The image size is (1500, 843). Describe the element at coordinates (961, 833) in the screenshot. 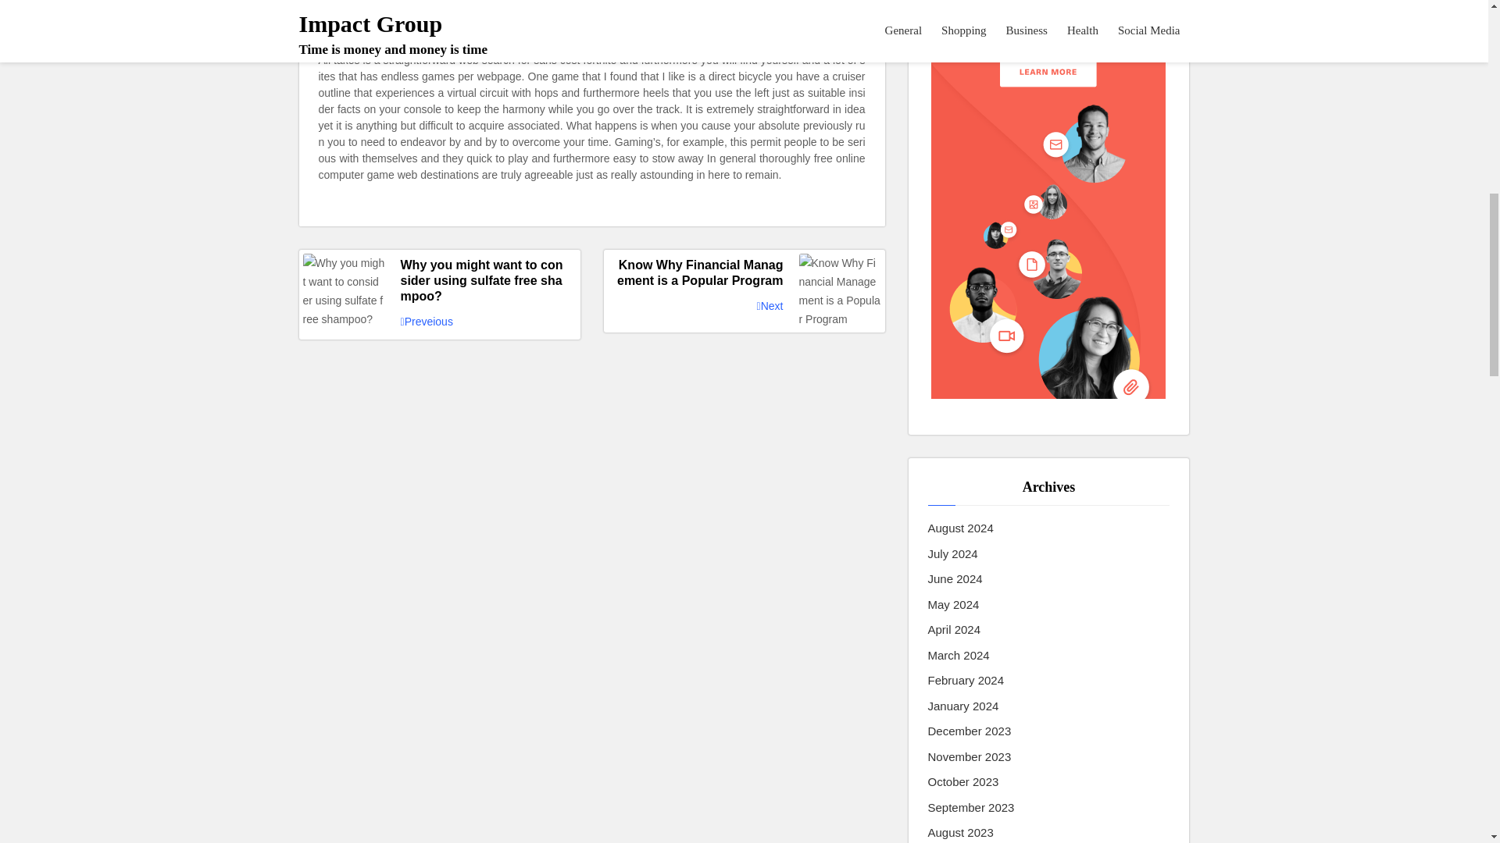

I see `August 2023` at that location.